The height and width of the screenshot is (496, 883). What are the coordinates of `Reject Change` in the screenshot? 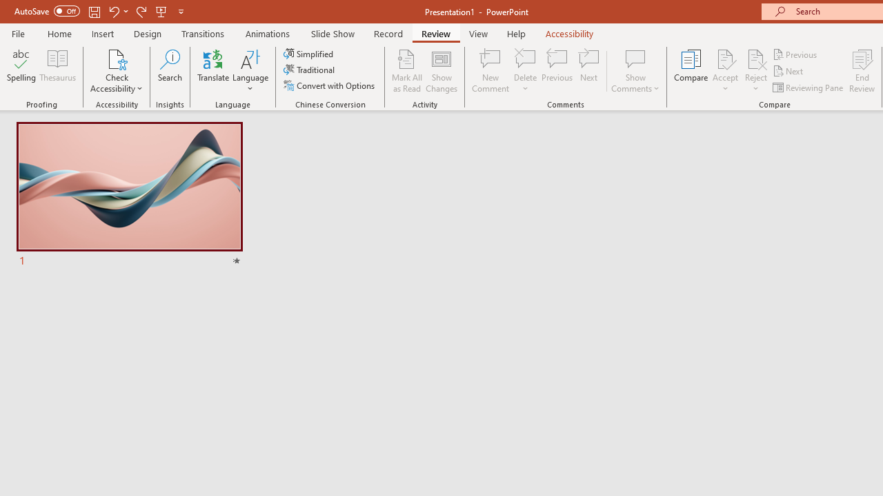 It's located at (756, 58).